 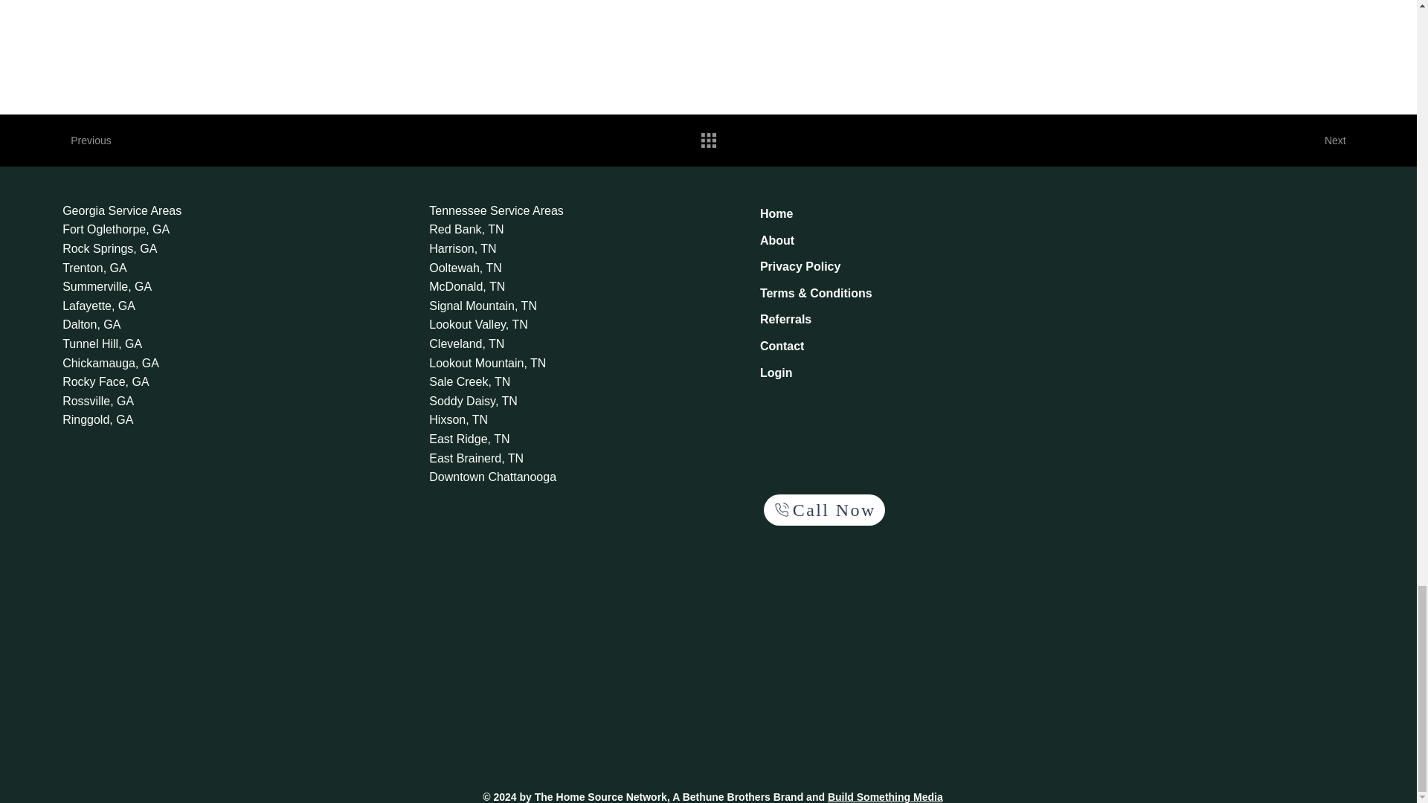 What do you see at coordinates (512, 382) in the screenshot?
I see `Sale Creek, TN` at bounding box center [512, 382].